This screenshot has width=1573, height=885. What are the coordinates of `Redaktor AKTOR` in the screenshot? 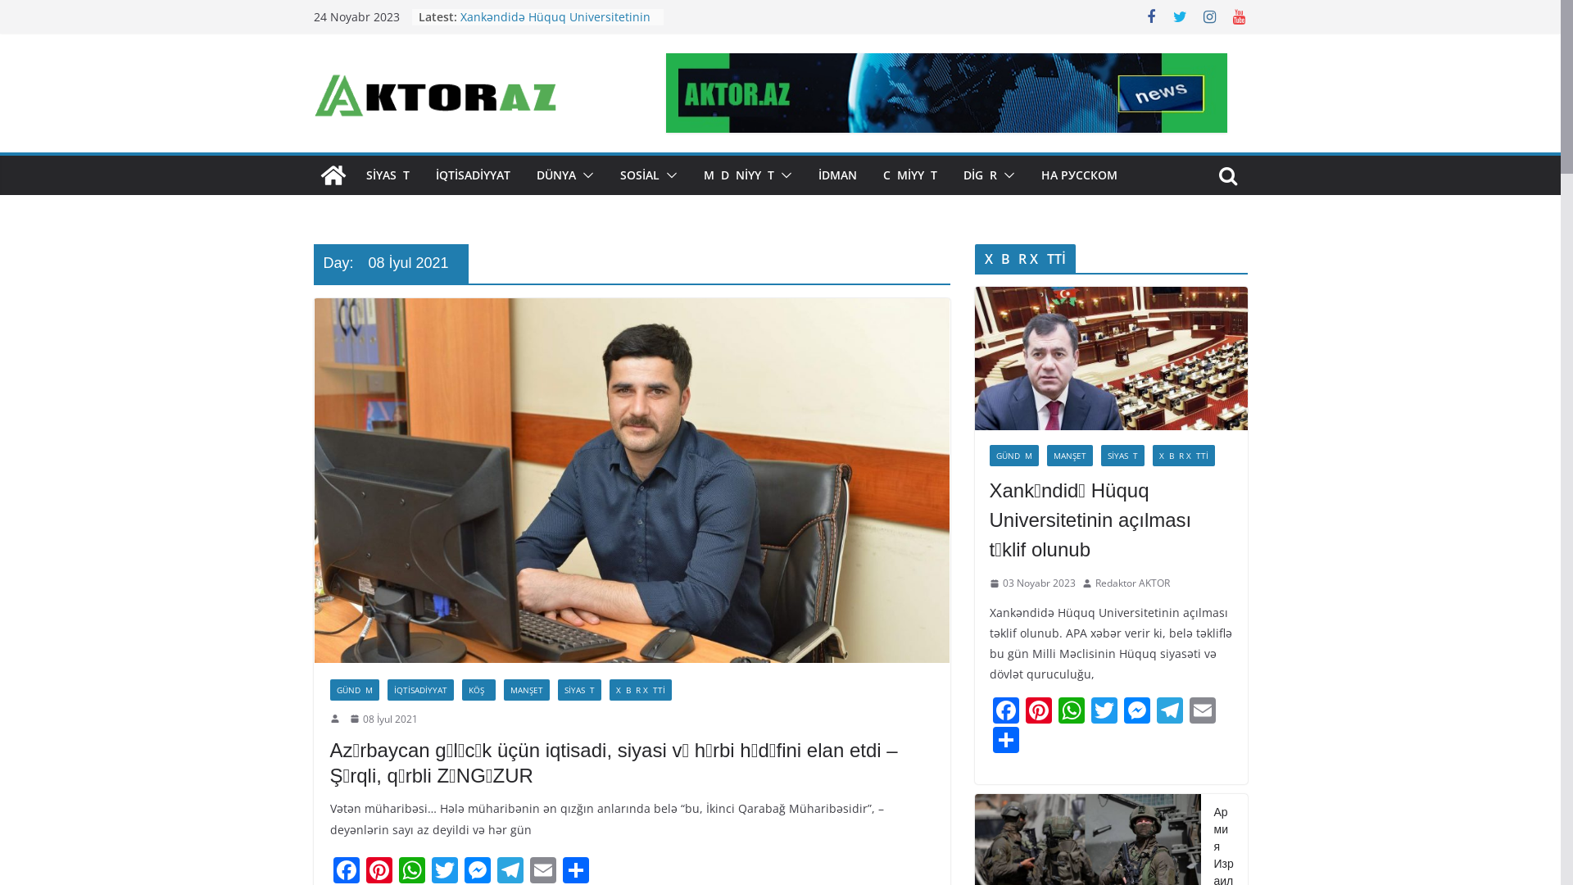 It's located at (1132, 583).